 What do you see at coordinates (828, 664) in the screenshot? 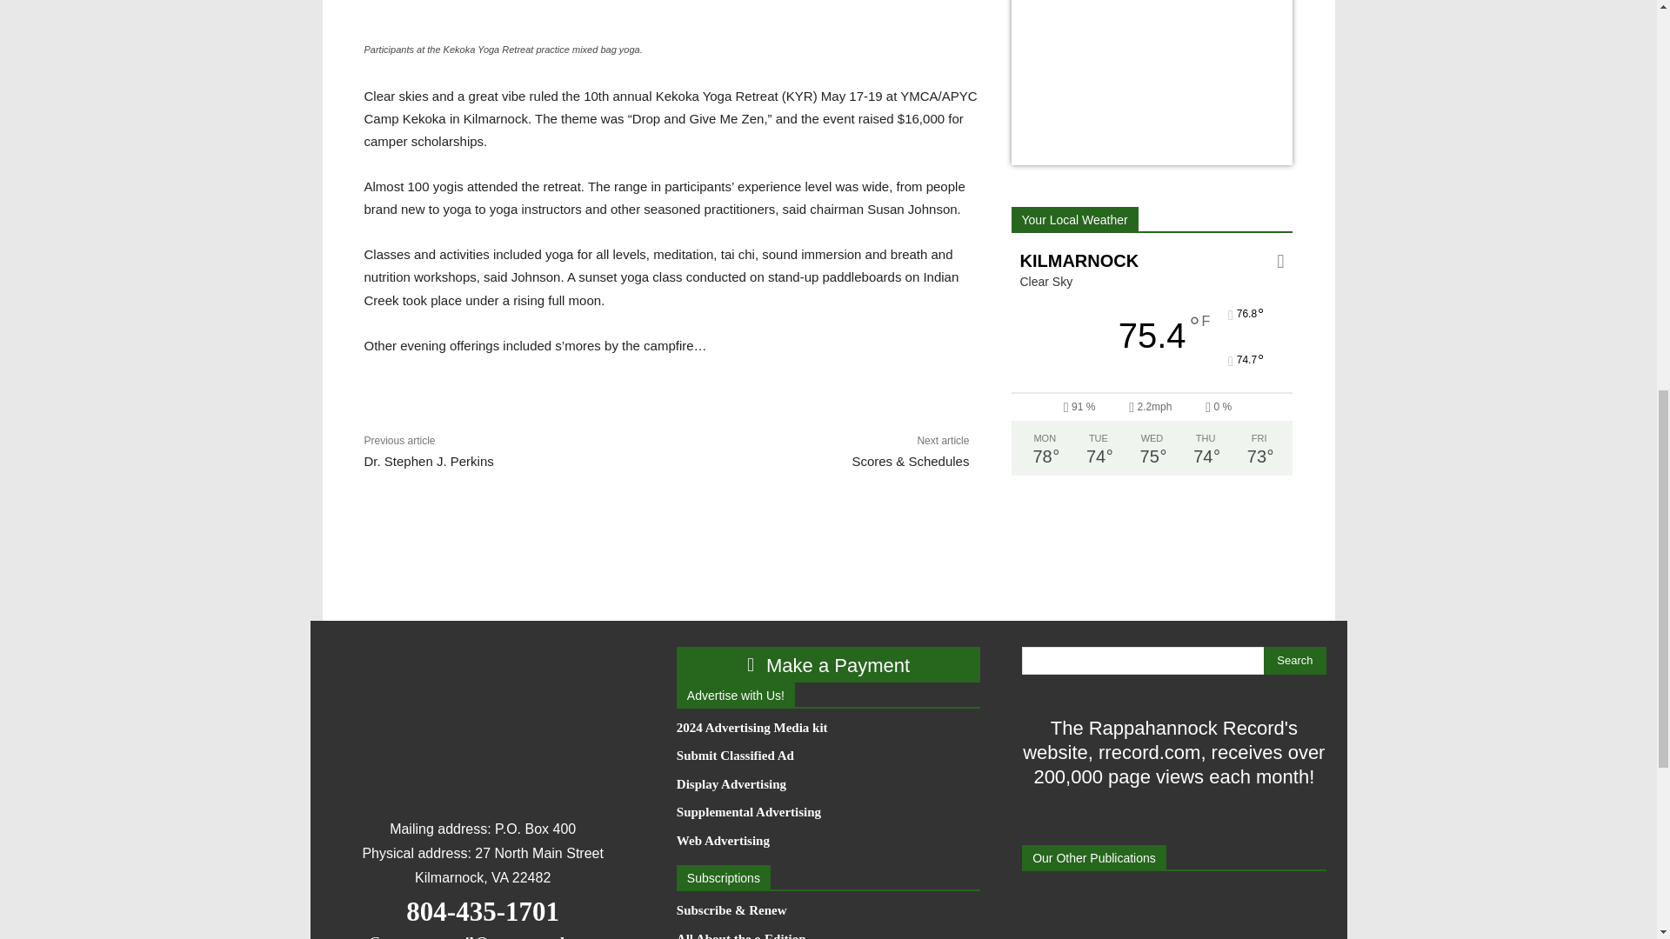
I see `Make a Payment` at bounding box center [828, 664].